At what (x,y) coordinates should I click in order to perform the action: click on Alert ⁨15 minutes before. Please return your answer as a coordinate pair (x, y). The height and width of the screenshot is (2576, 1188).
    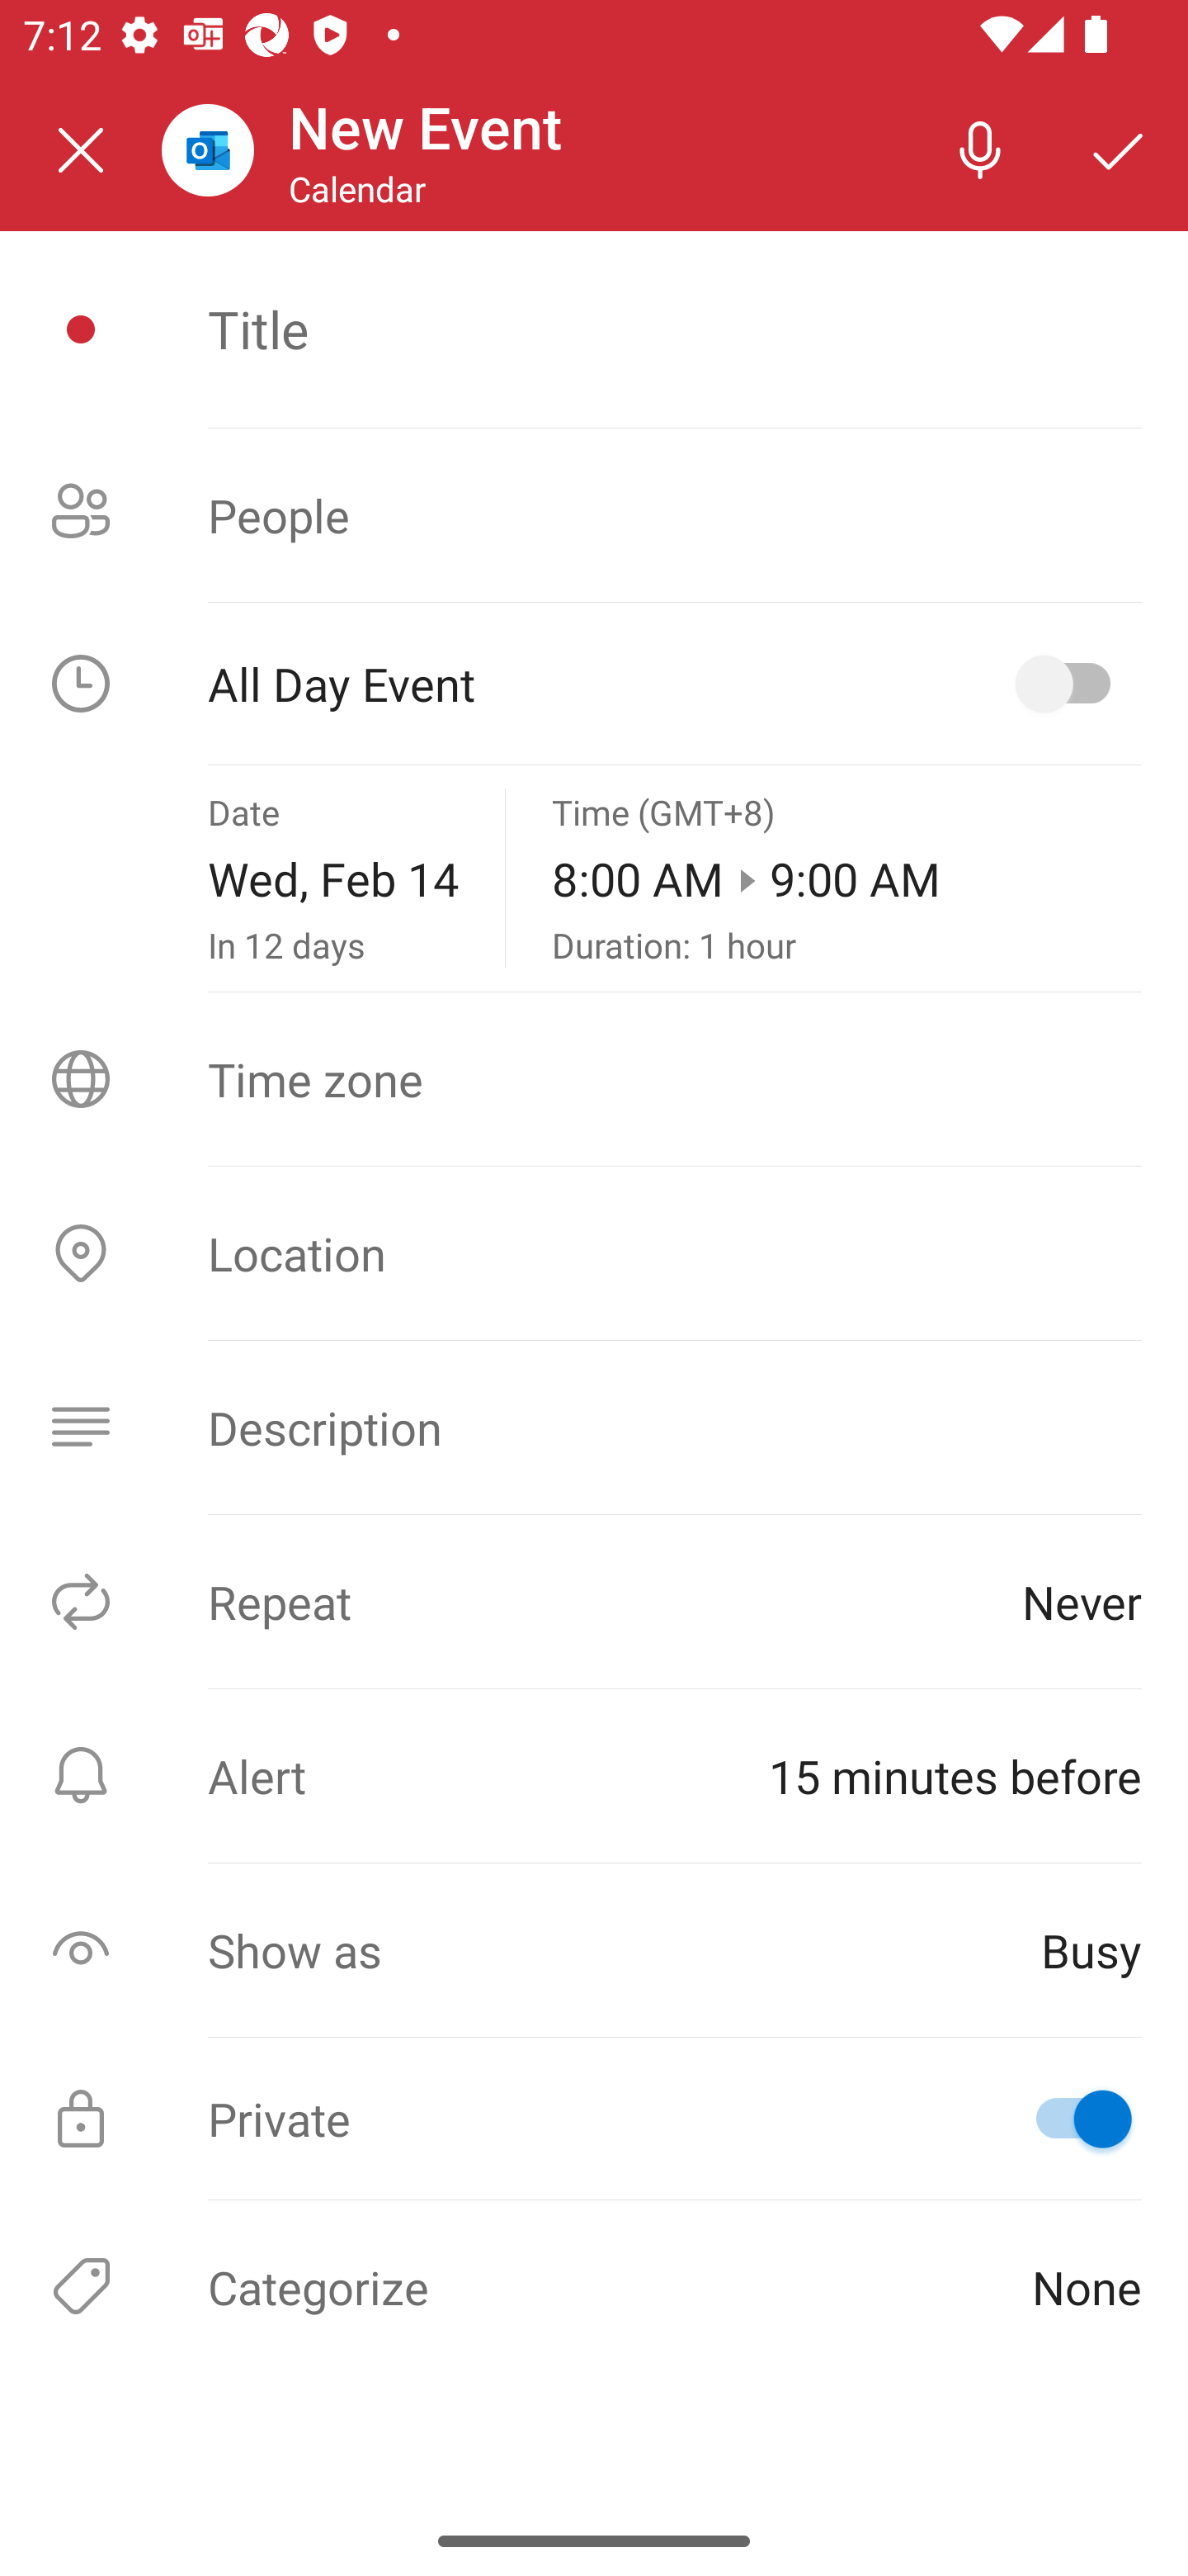
    Looking at the image, I should click on (594, 1775).